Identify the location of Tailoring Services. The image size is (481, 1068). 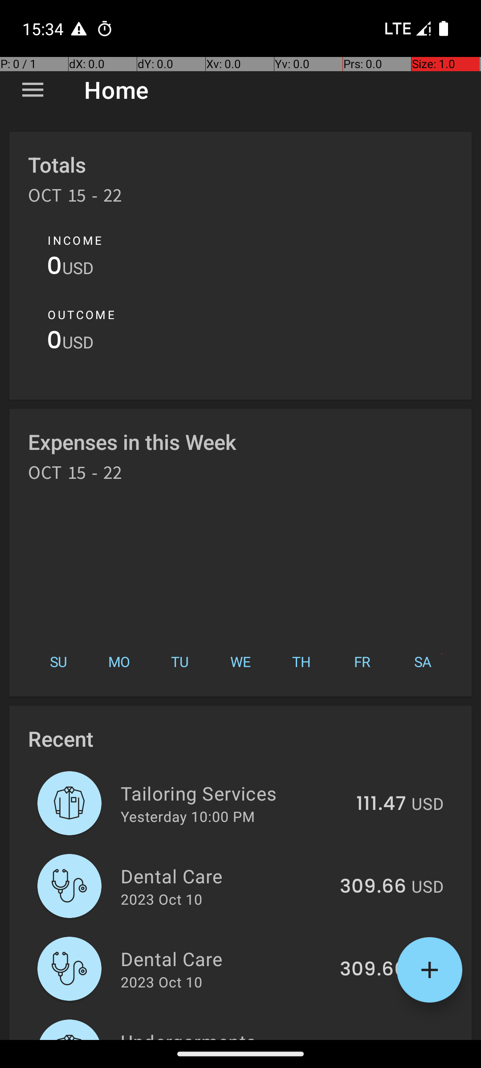
(233, 793).